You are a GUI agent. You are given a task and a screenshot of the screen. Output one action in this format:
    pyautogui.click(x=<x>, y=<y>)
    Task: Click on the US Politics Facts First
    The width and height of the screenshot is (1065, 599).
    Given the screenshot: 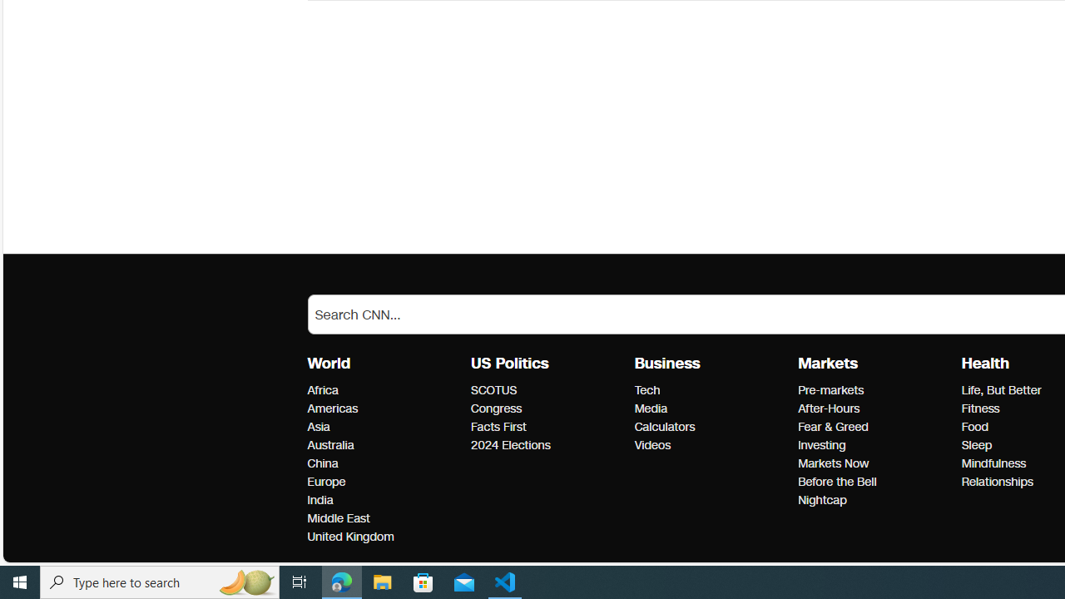 What is the action you would take?
    pyautogui.click(x=498, y=426)
    